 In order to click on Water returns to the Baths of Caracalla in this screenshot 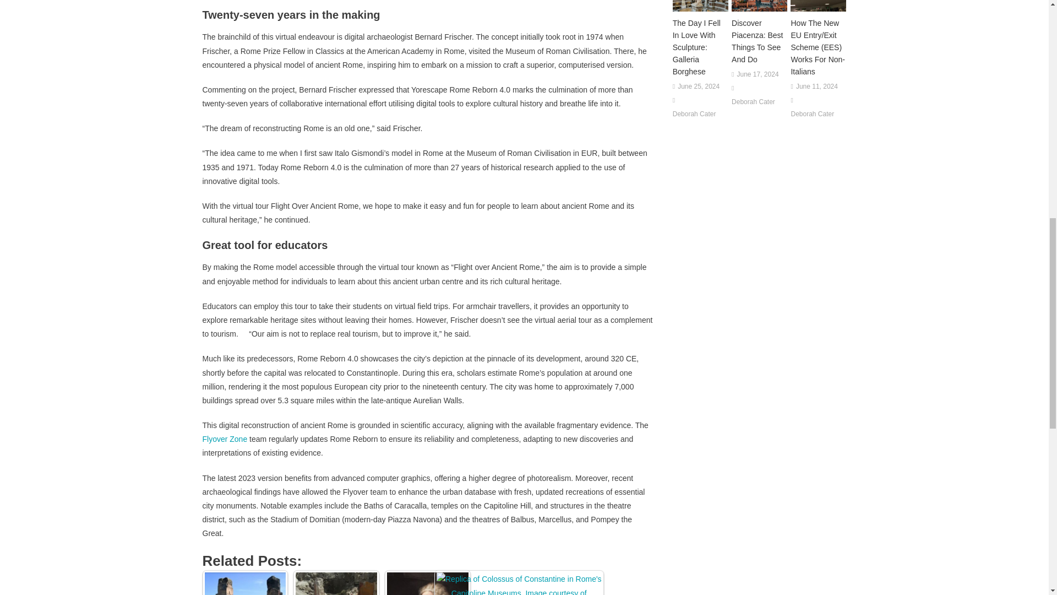, I will do `click(246, 583)`.